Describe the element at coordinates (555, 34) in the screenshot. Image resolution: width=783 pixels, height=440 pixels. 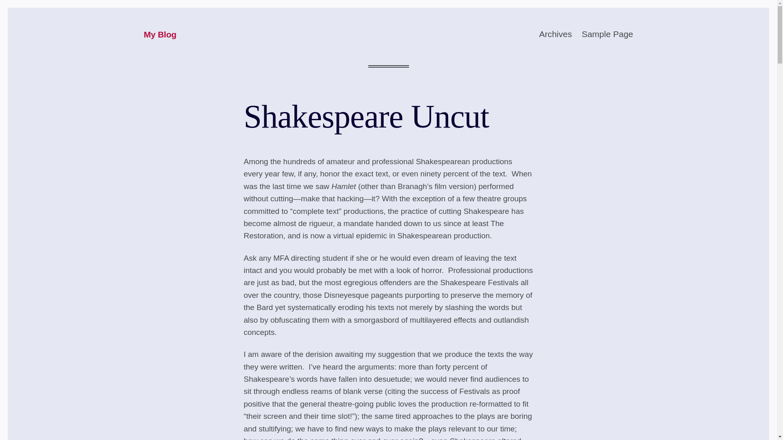
I see `Archives` at that location.